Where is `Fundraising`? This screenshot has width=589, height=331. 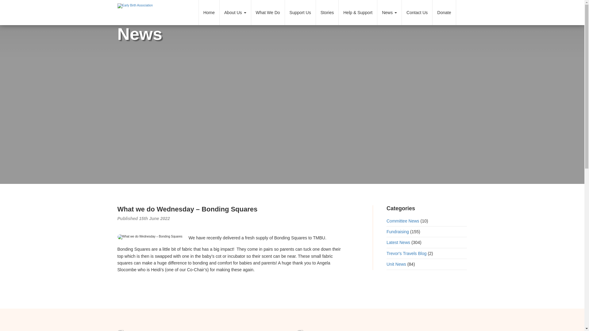
Fundraising is located at coordinates (398, 232).